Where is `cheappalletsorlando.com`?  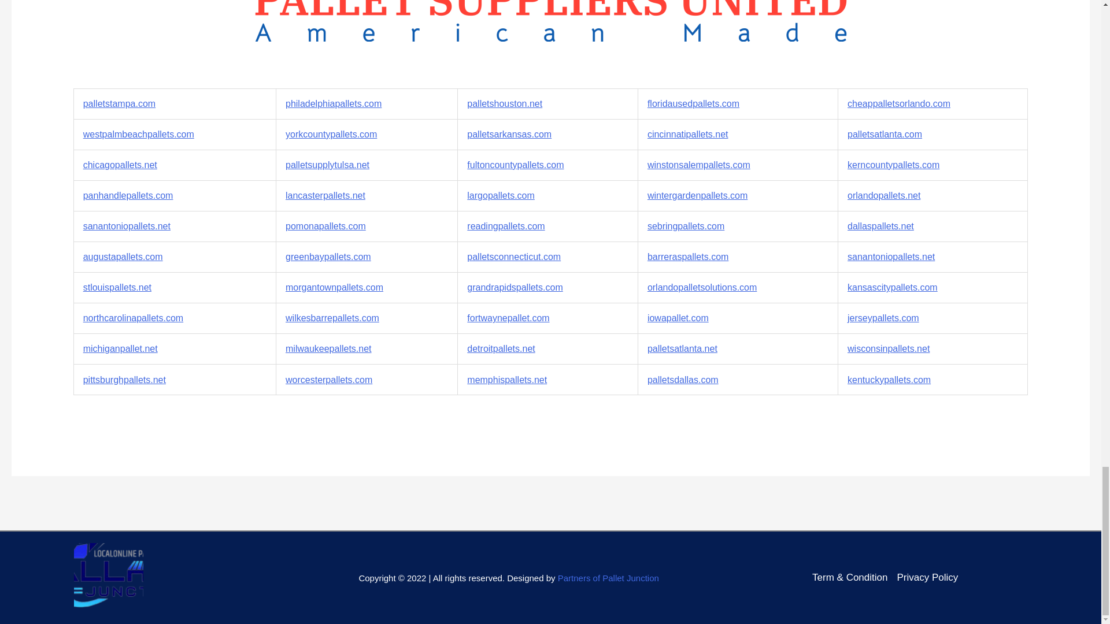 cheappalletsorlando.com is located at coordinates (898, 103).